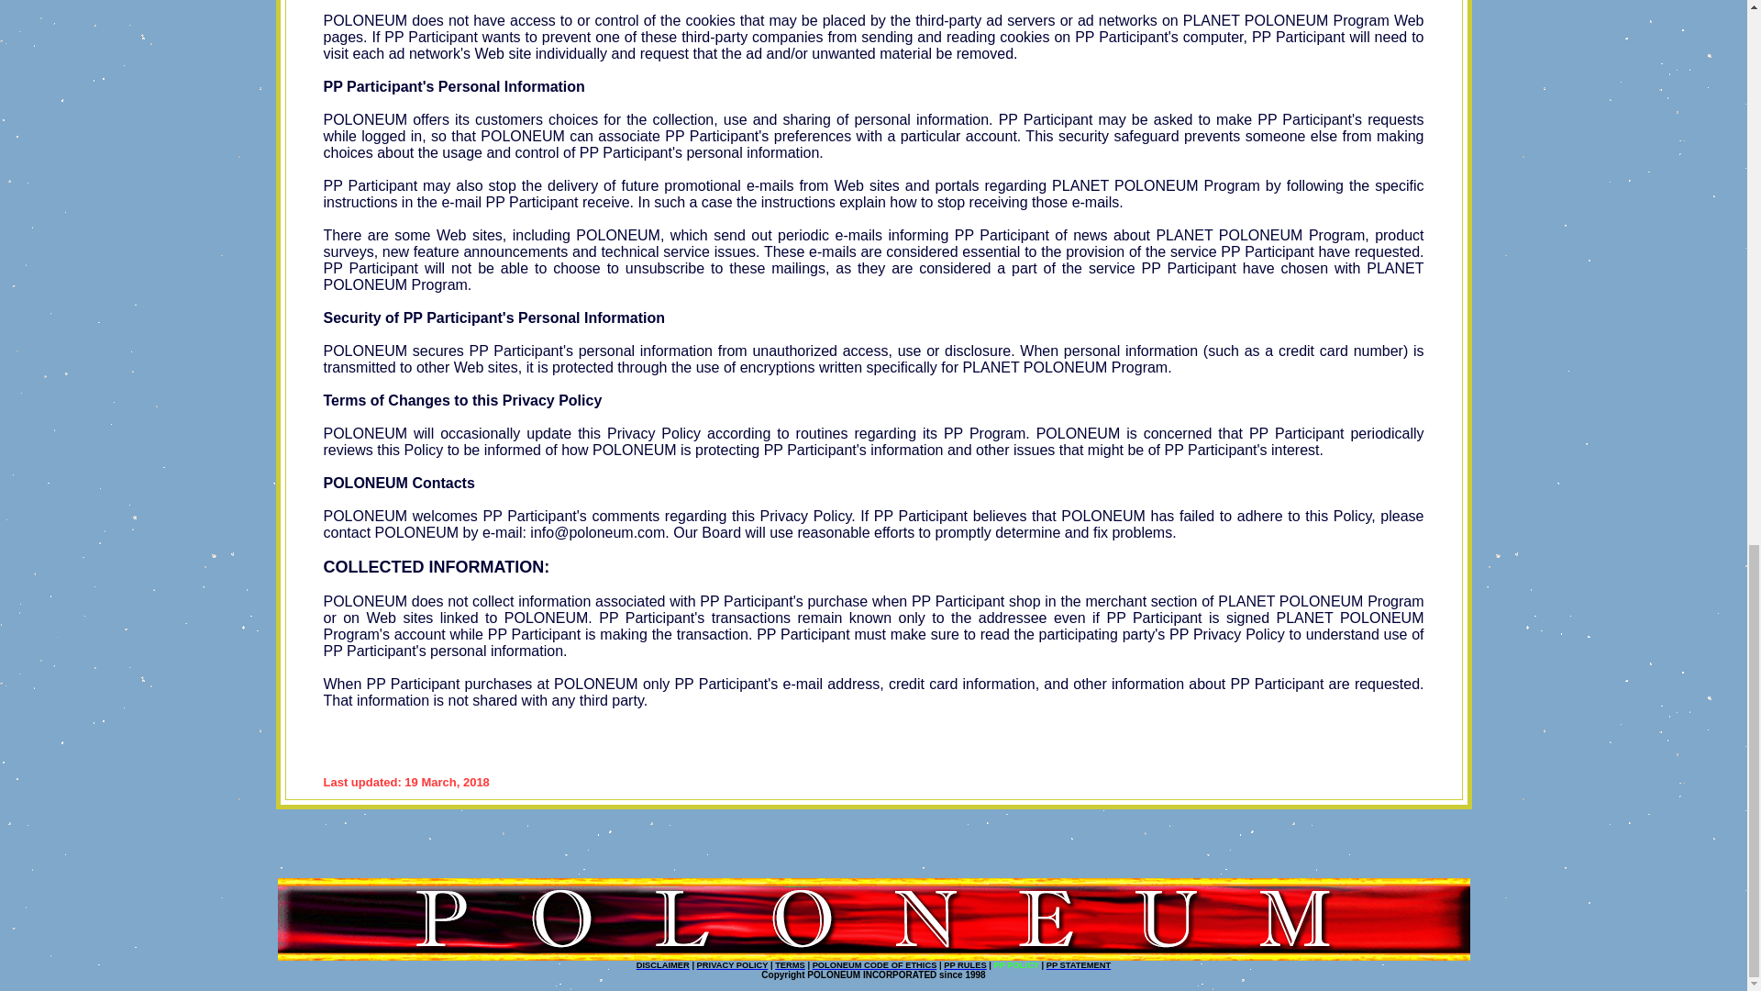 This screenshot has width=1761, height=991. I want to click on PP RULES, so click(965, 965).